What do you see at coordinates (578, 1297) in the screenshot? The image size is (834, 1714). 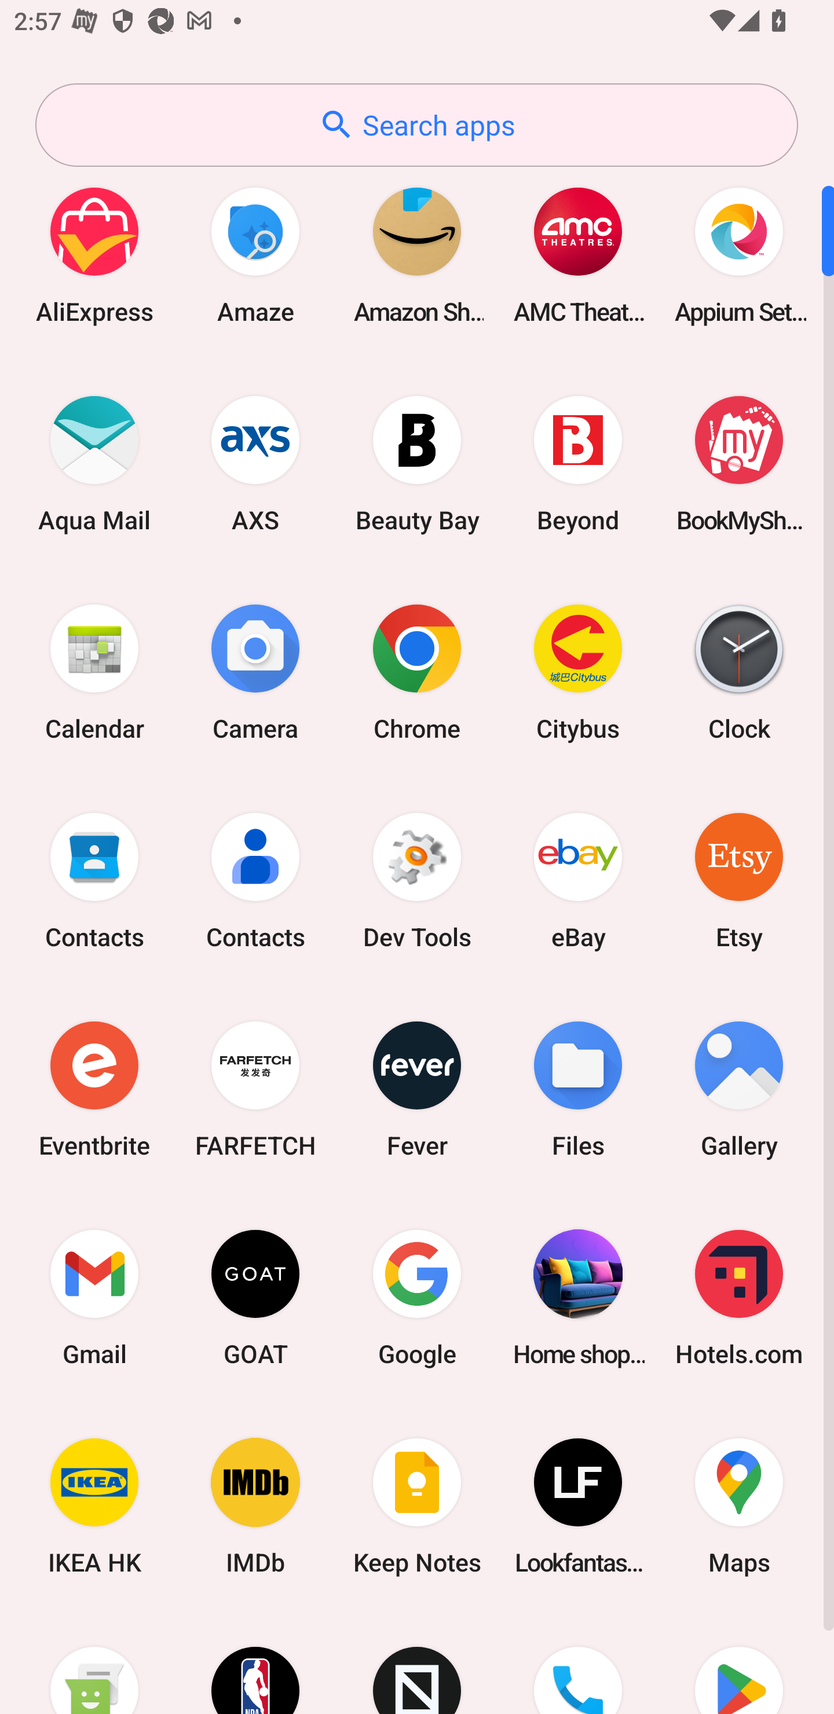 I see `Home shopping` at bounding box center [578, 1297].